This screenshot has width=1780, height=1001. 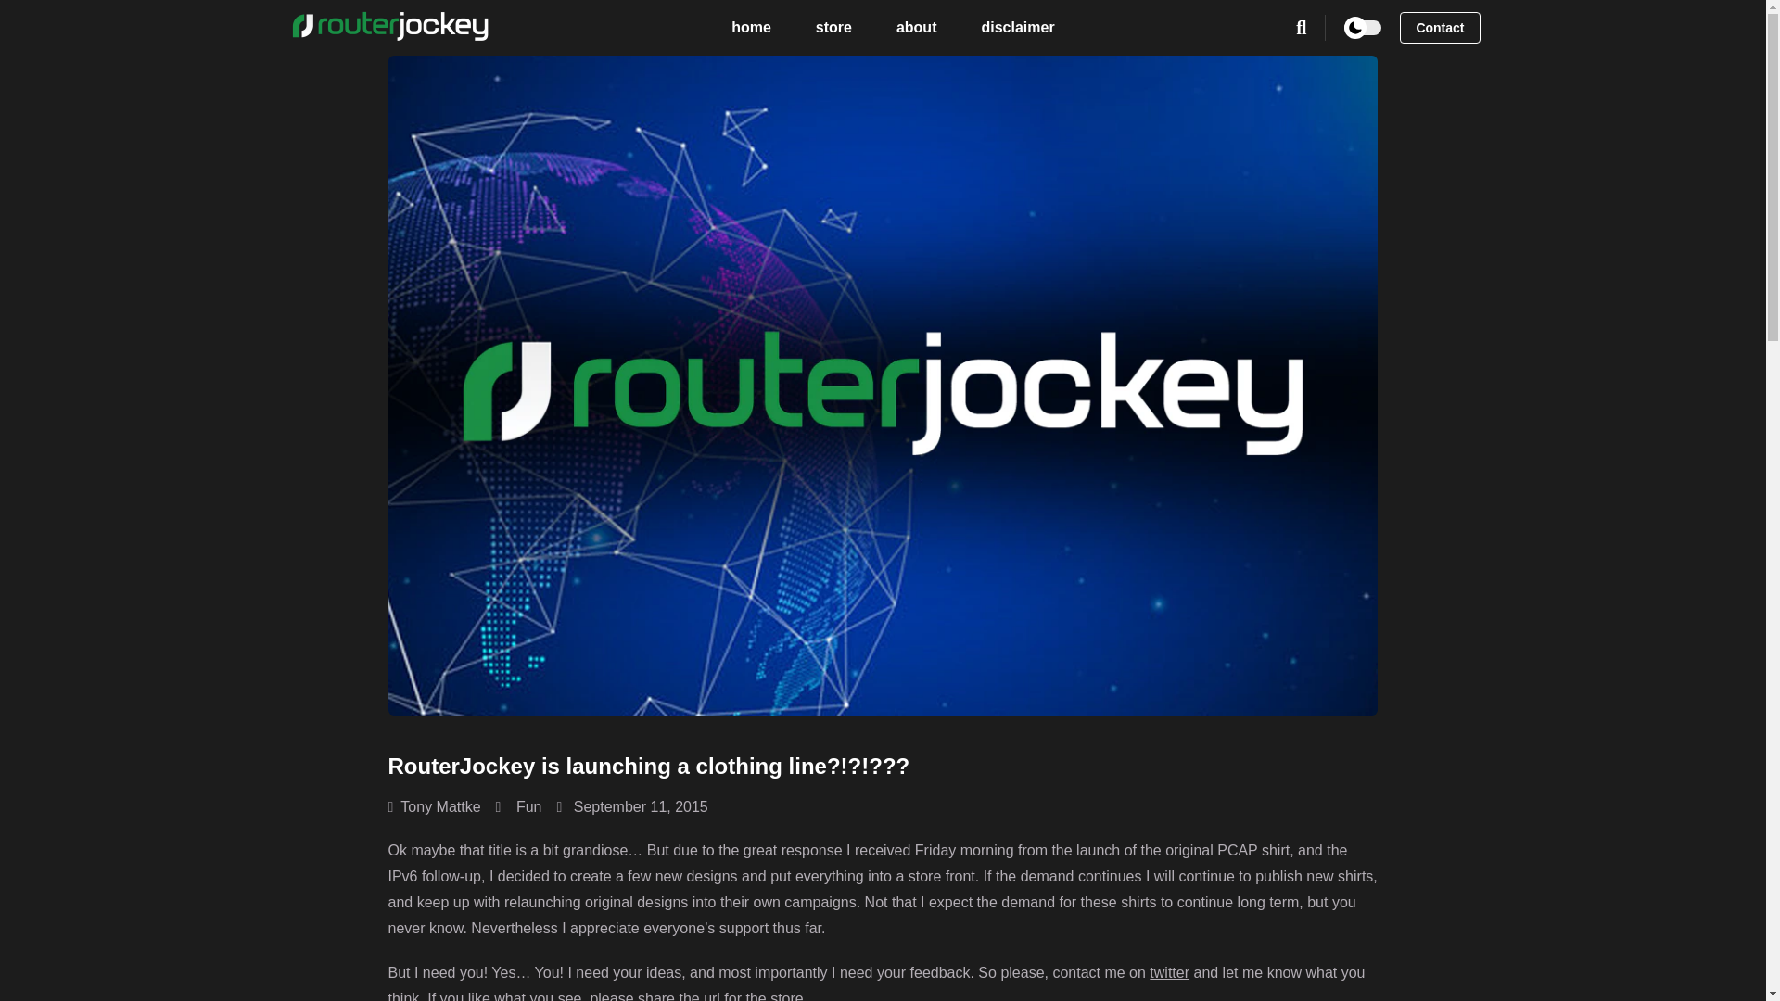 I want to click on url for the store, so click(x=753, y=995).